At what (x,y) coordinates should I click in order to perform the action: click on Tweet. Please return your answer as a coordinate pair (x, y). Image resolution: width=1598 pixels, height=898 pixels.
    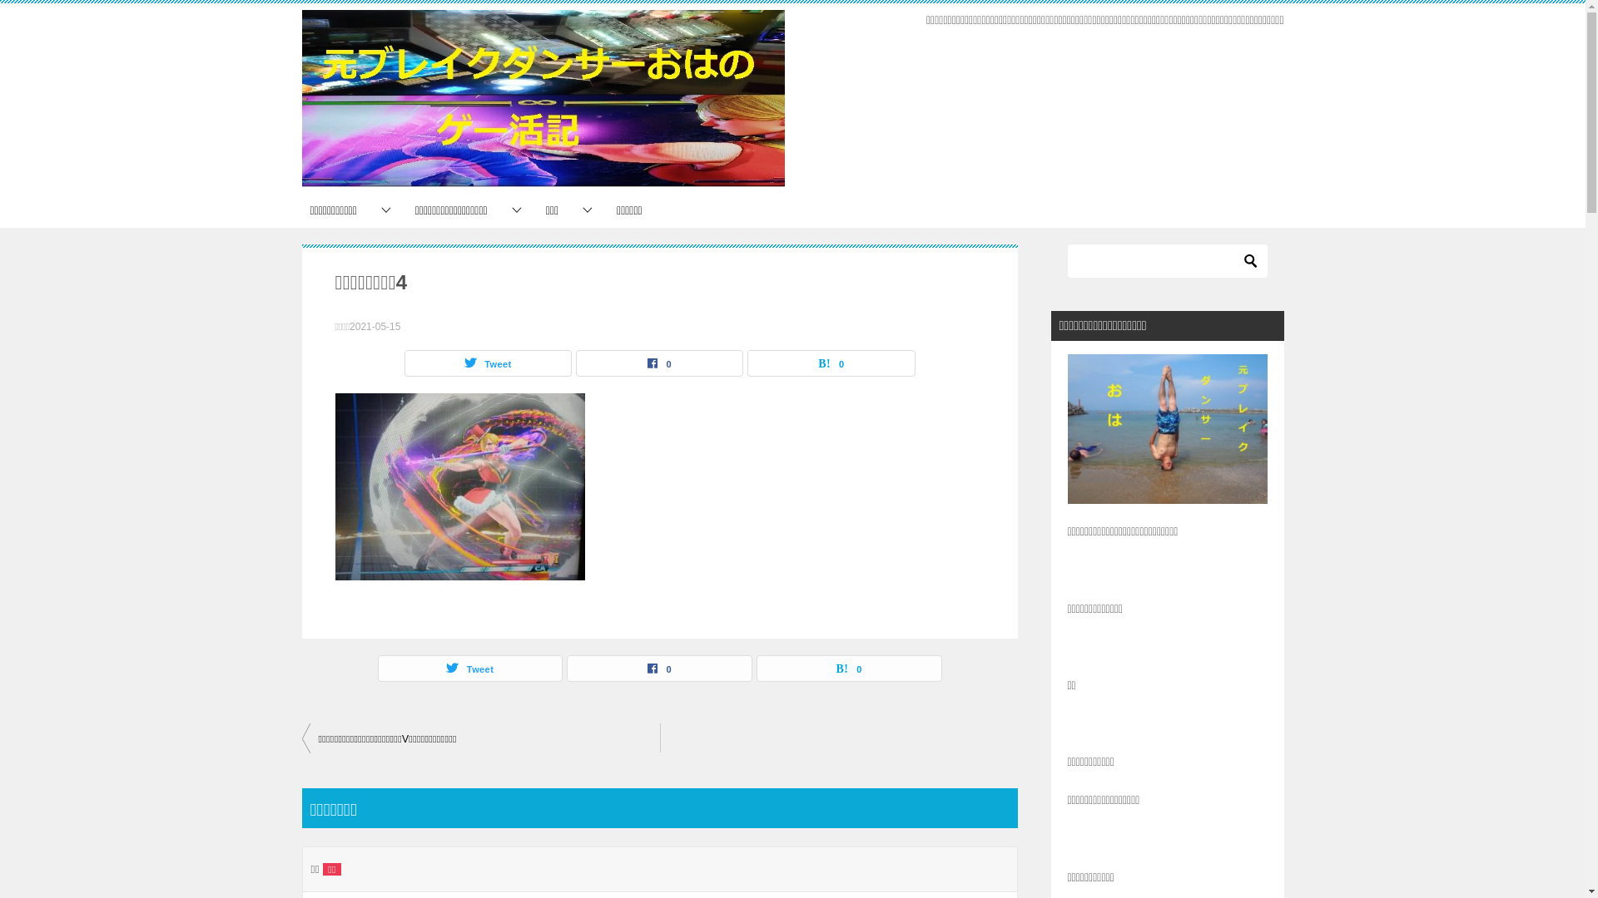
    Looking at the image, I should click on (488, 363).